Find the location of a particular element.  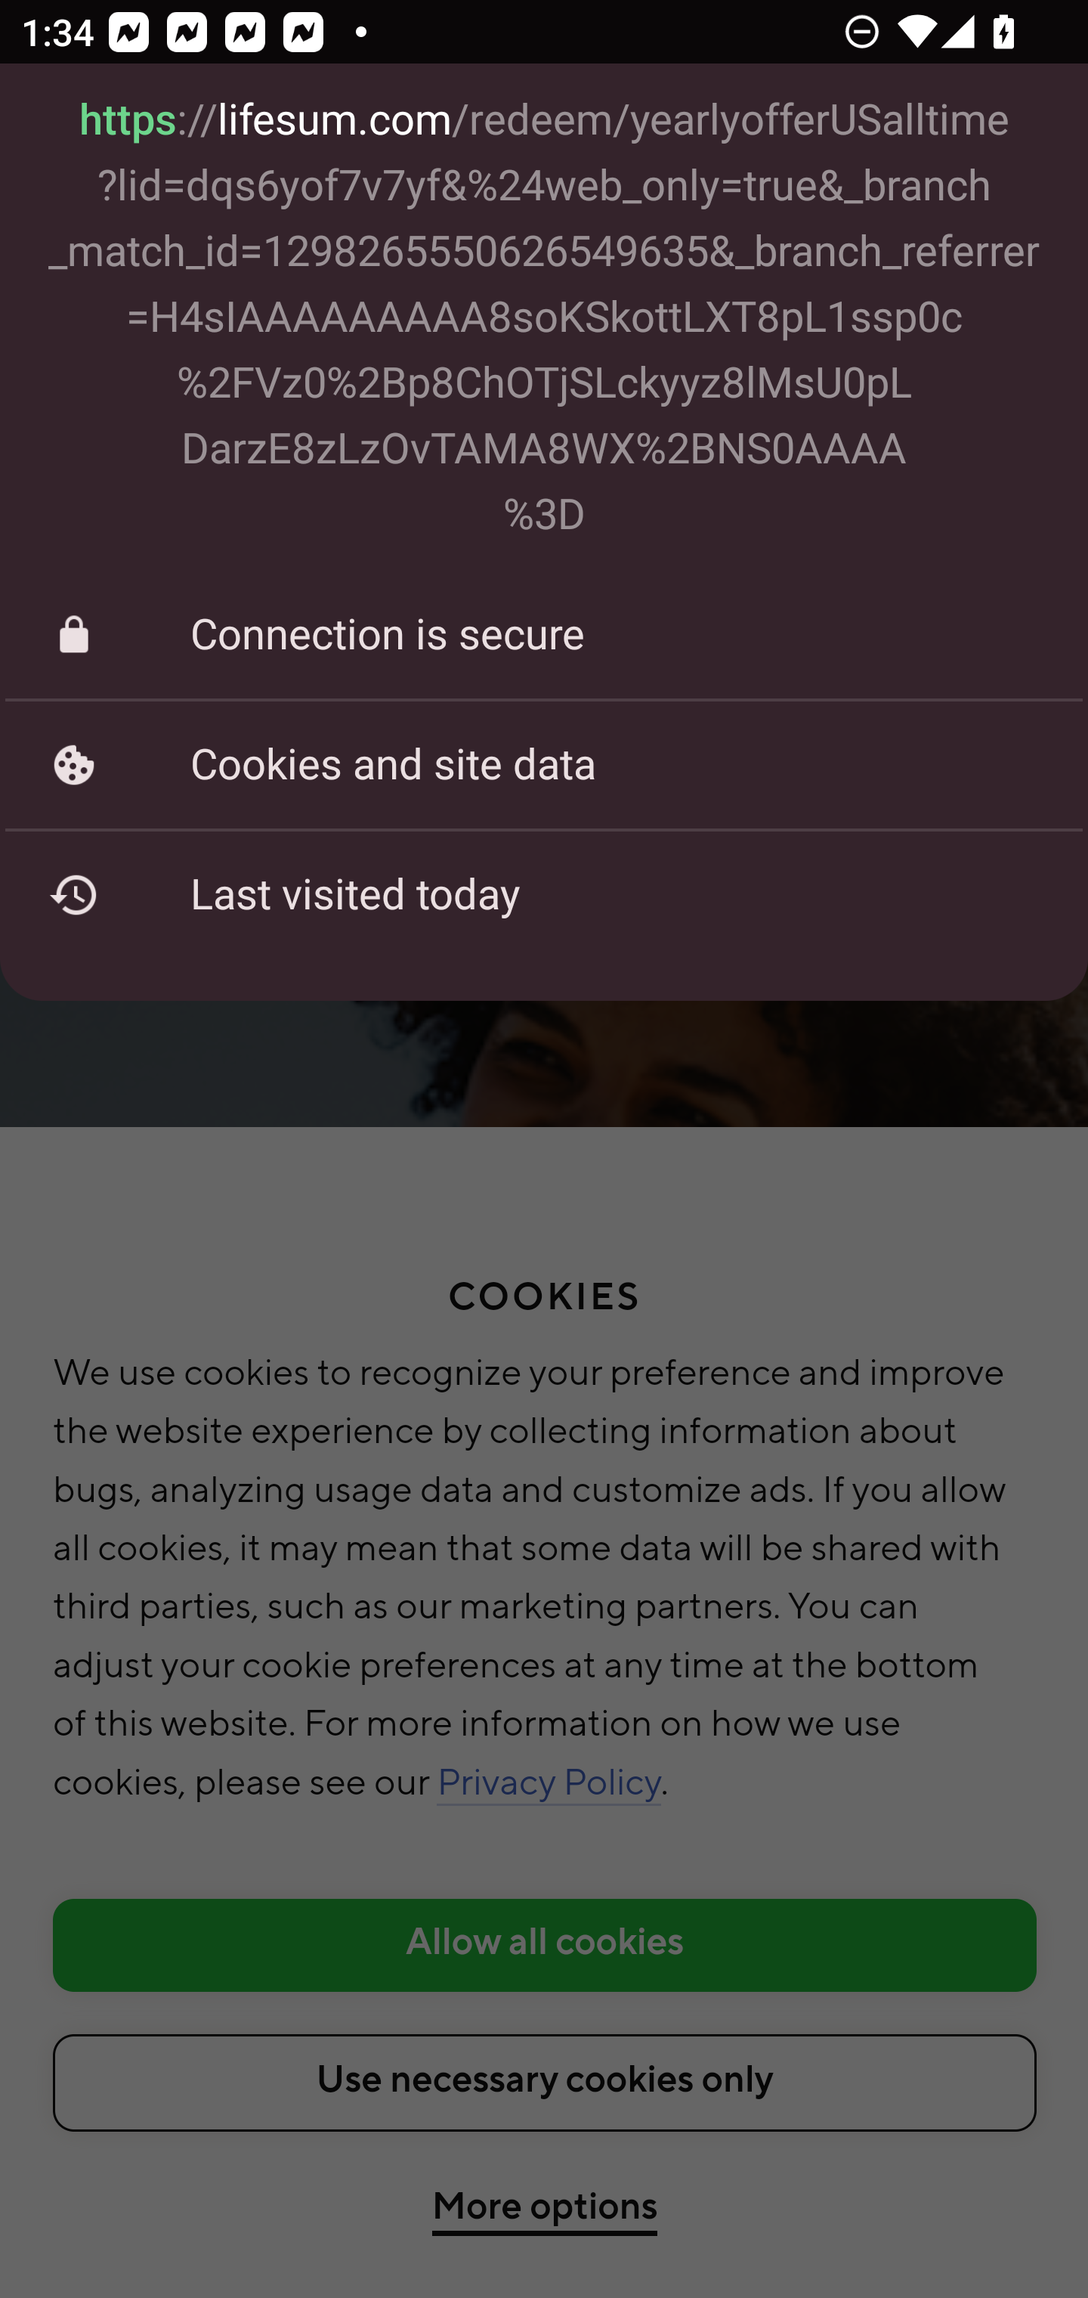

Cookies and site data is located at coordinates (544, 765).